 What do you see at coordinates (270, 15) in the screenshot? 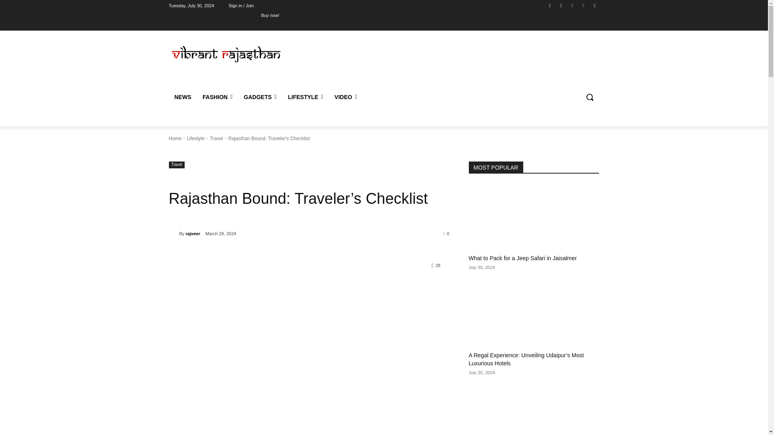
I see `Buy now!` at bounding box center [270, 15].